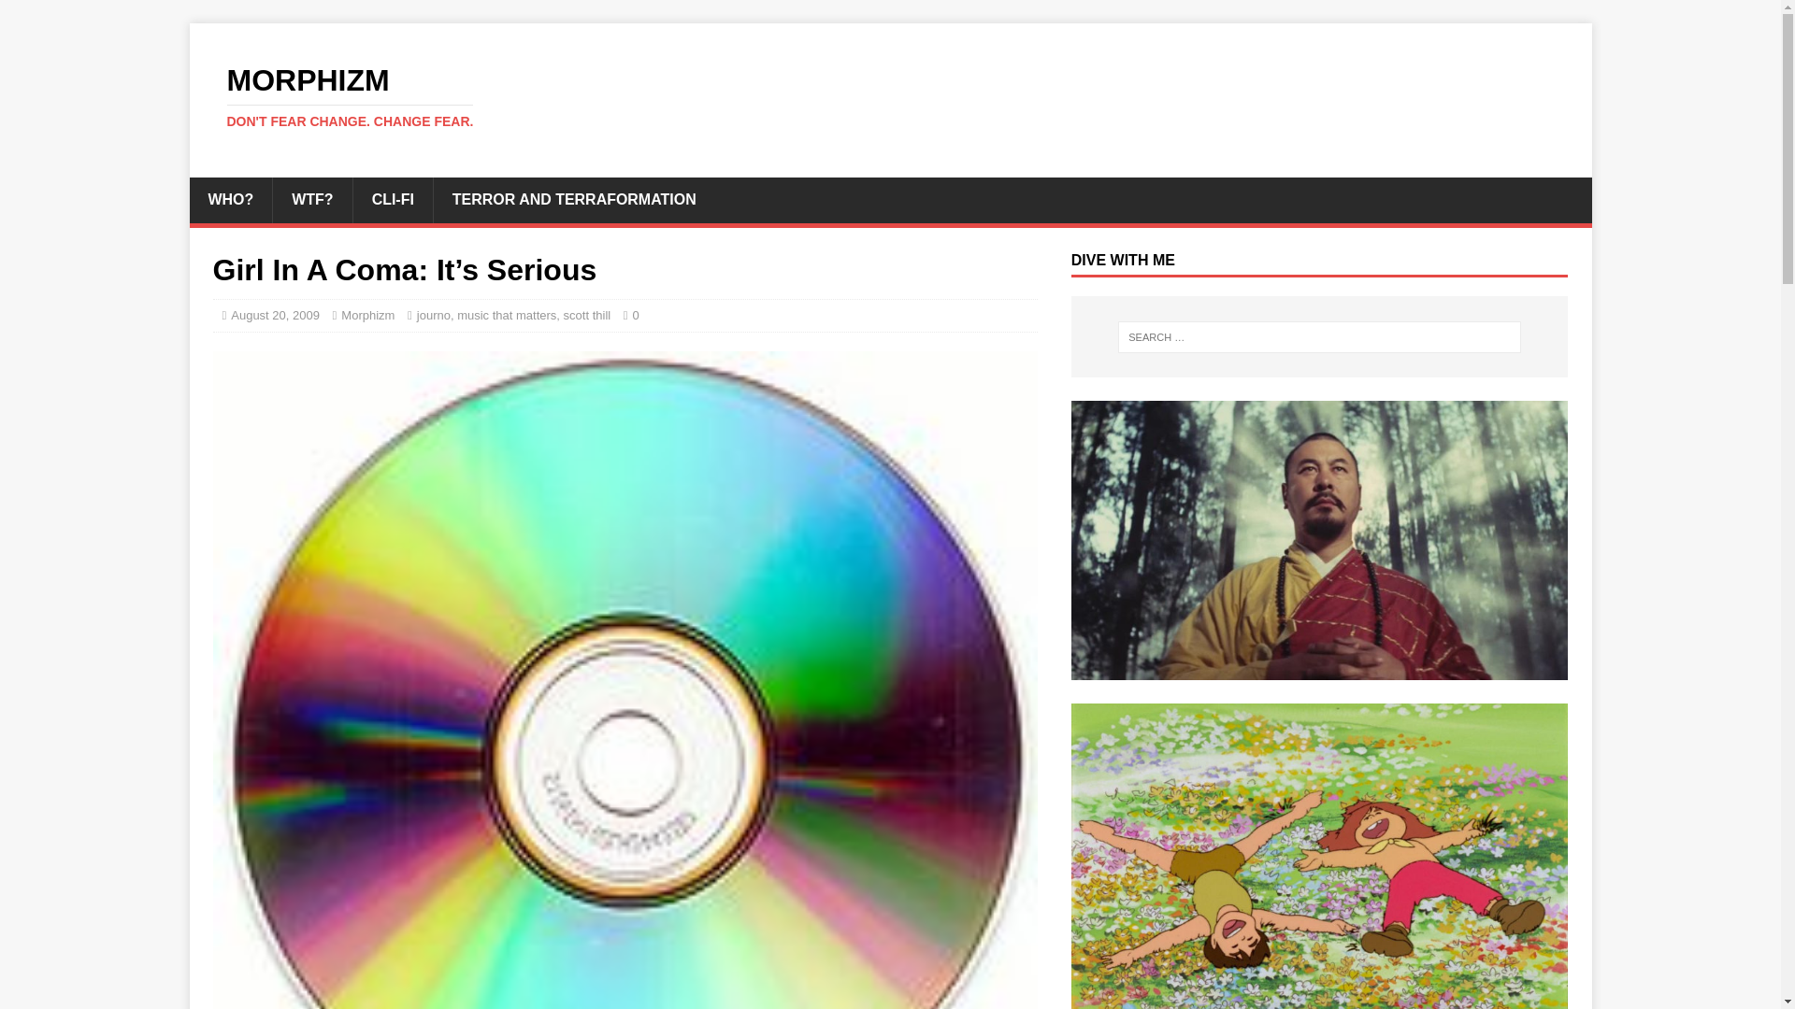 The width and height of the screenshot is (1795, 1009). Describe the element at coordinates (312, 200) in the screenshot. I see `WTF?` at that location.